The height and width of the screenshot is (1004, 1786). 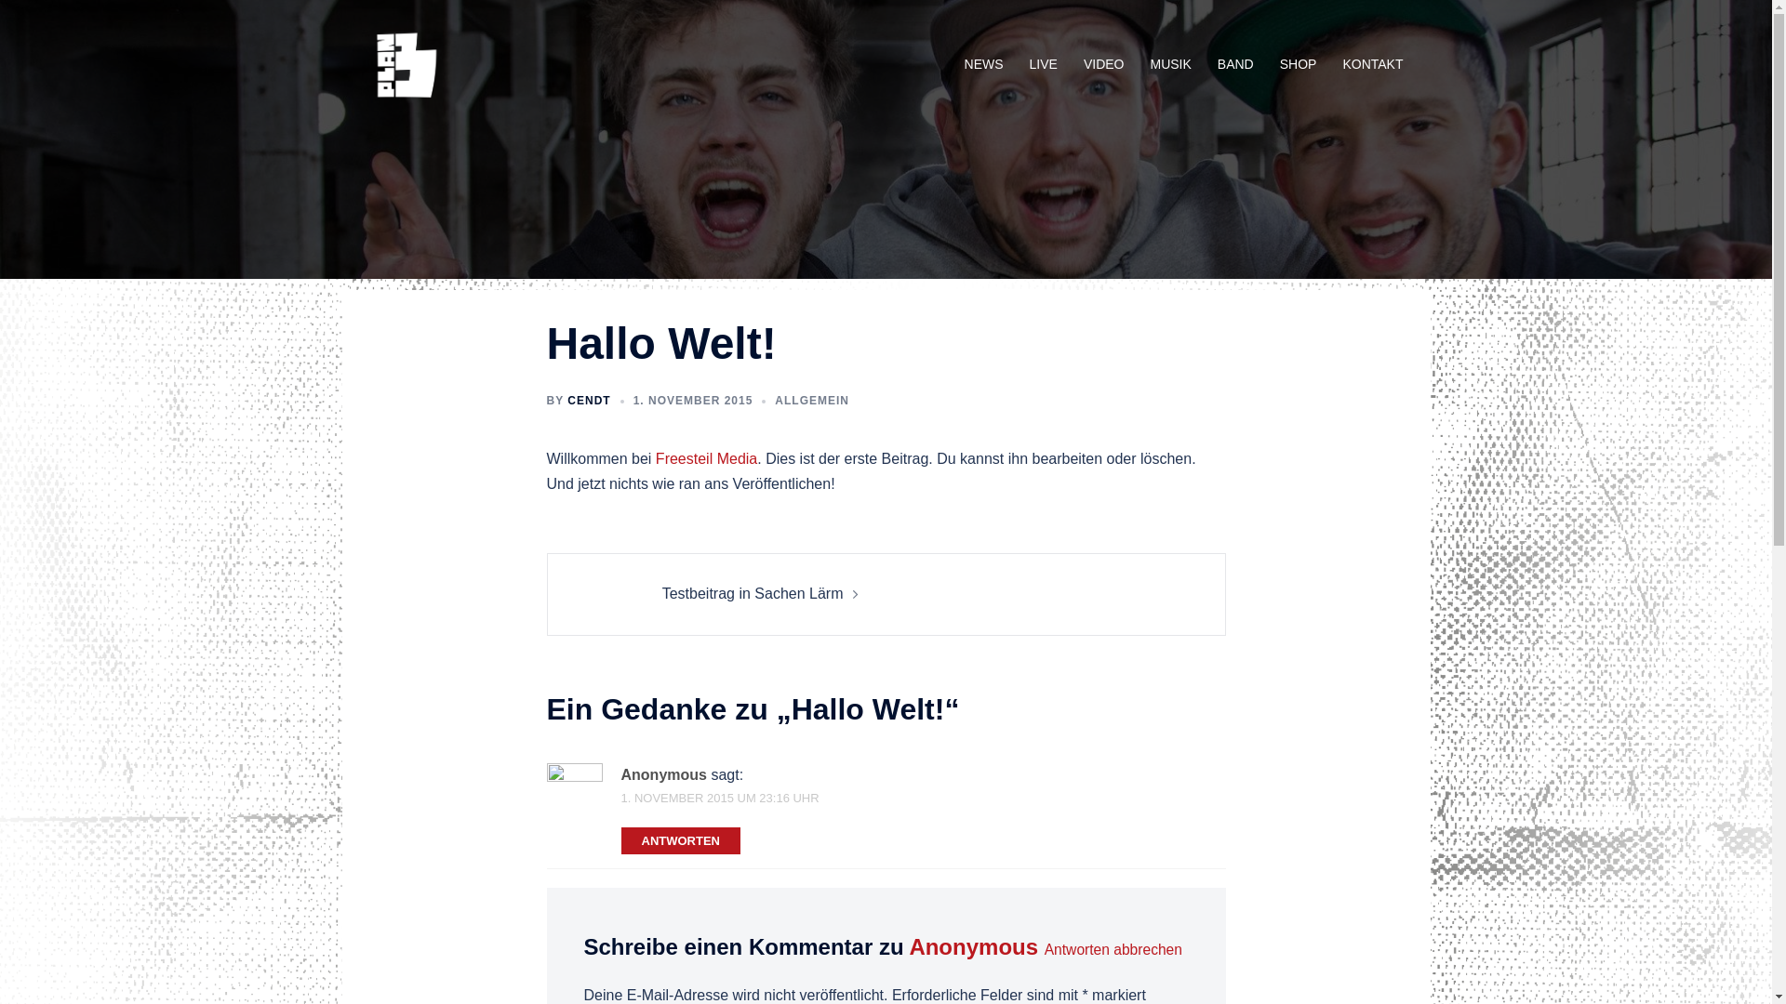 What do you see at coordinates (681, 840) in the screenshot?
I see `ANTWORTEN` at bounding box center [681, 840].